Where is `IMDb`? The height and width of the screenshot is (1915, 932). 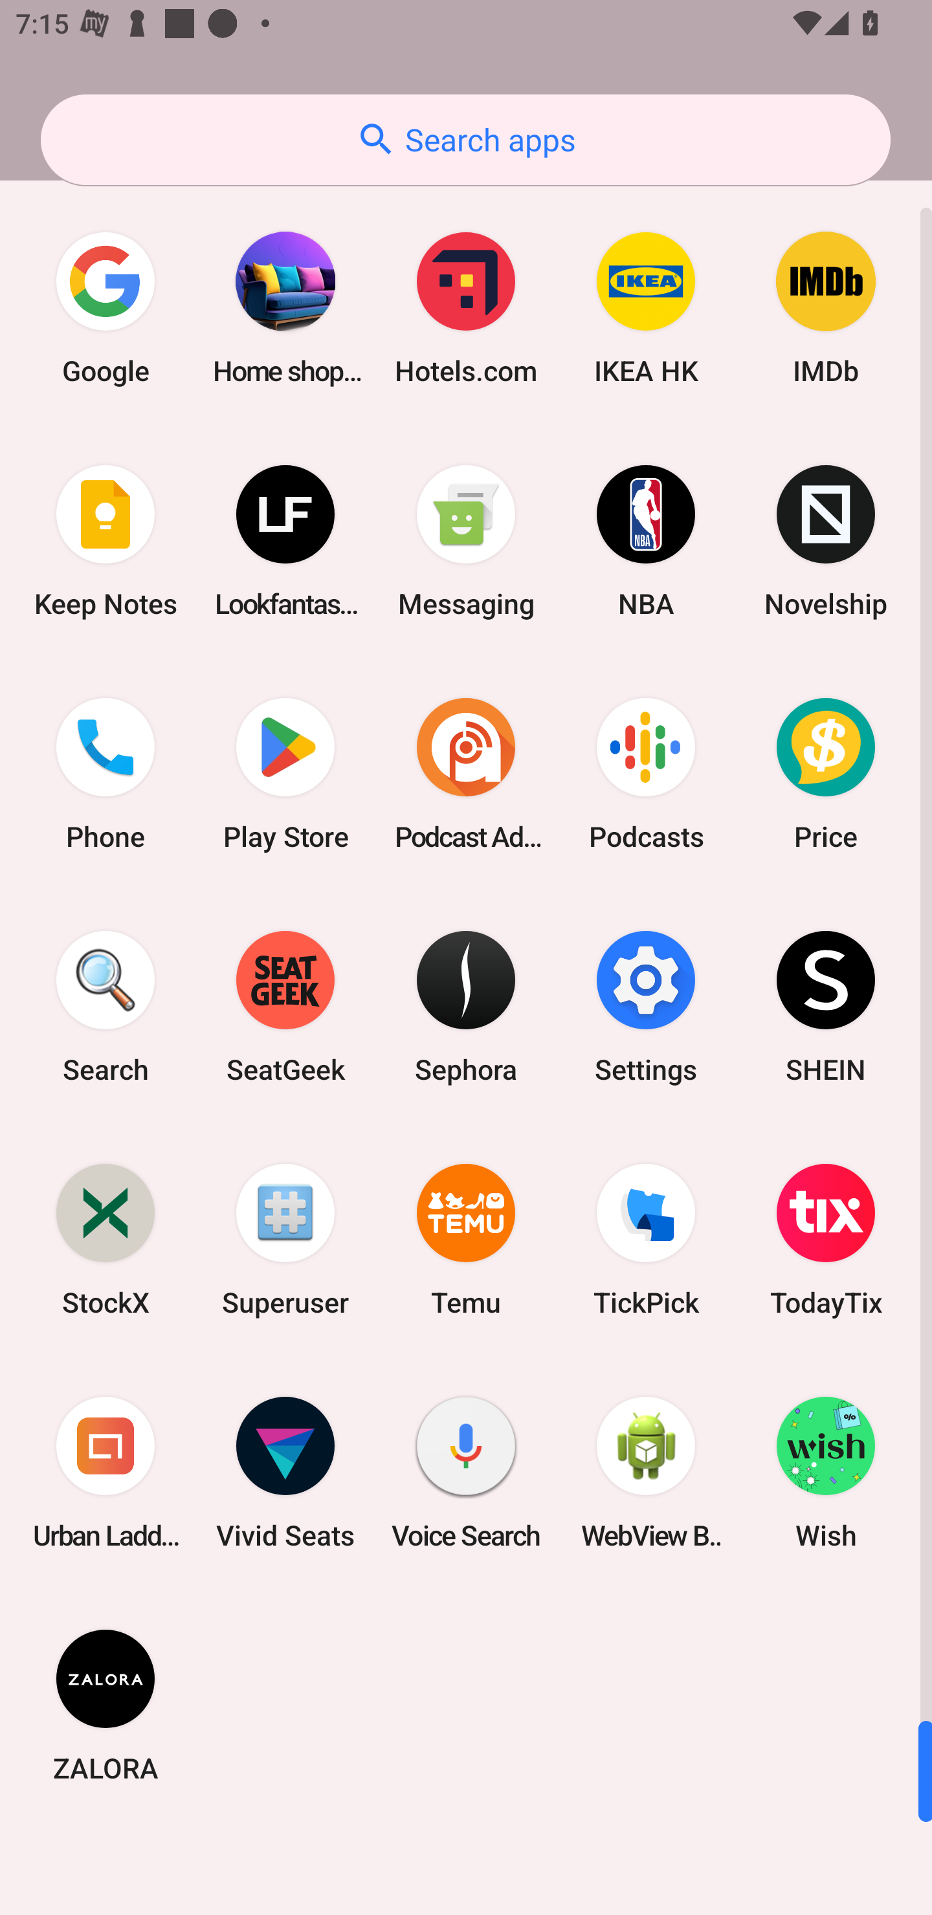 IMDb is located at coordinates (826, 308).